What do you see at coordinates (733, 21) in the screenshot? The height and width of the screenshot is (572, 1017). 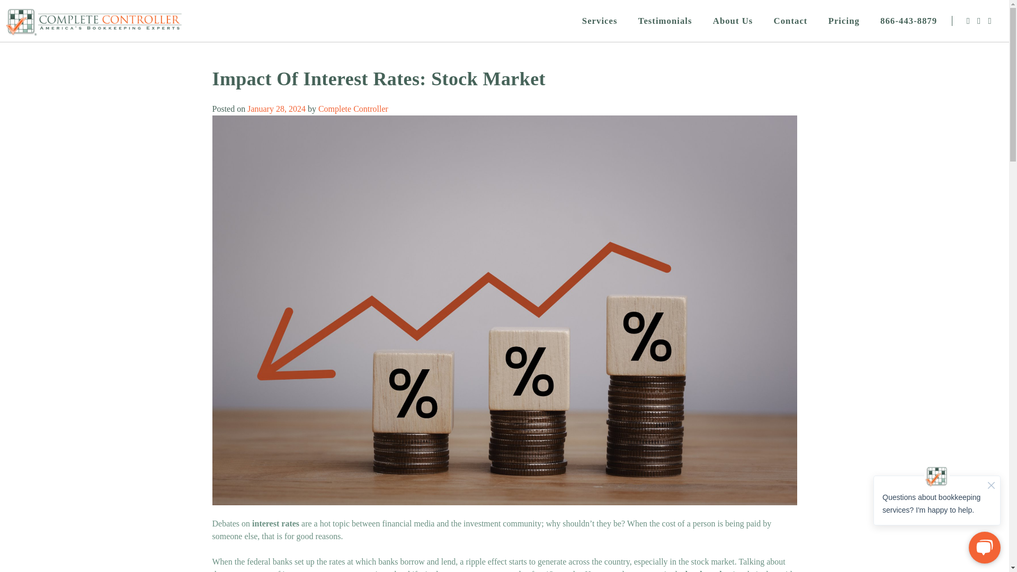 I see `About Us` at bounding box center [733, 21].